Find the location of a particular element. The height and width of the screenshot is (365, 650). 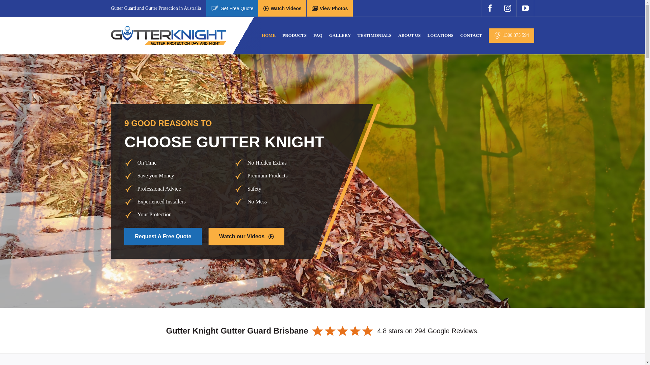

Request A Free Quote is located at coordinates (163, 237).